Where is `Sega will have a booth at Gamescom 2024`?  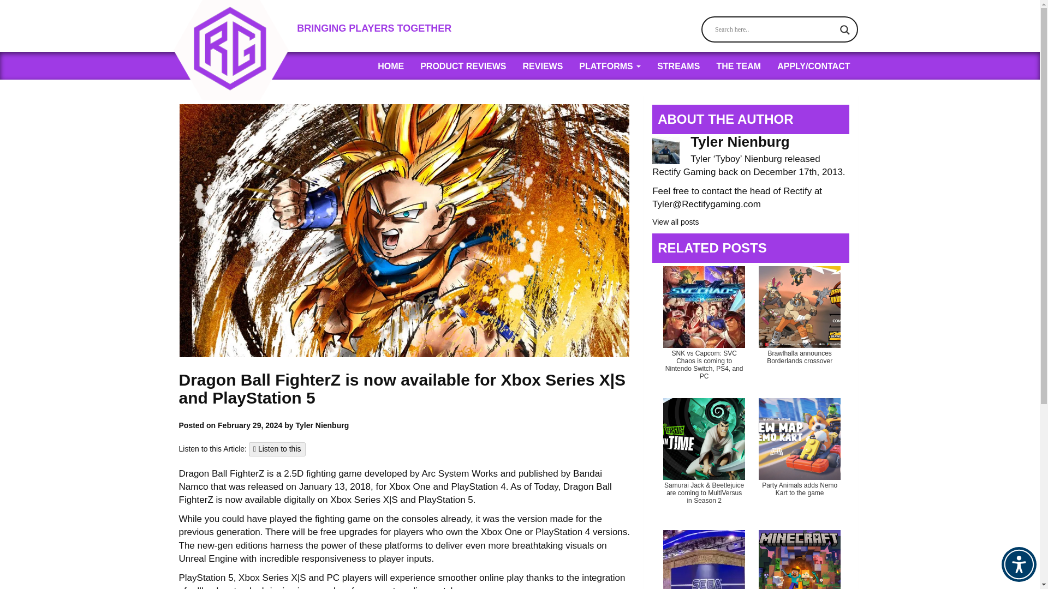
Sega will have a booth at Gamescom 2024 is located at coordinates (704, 557).